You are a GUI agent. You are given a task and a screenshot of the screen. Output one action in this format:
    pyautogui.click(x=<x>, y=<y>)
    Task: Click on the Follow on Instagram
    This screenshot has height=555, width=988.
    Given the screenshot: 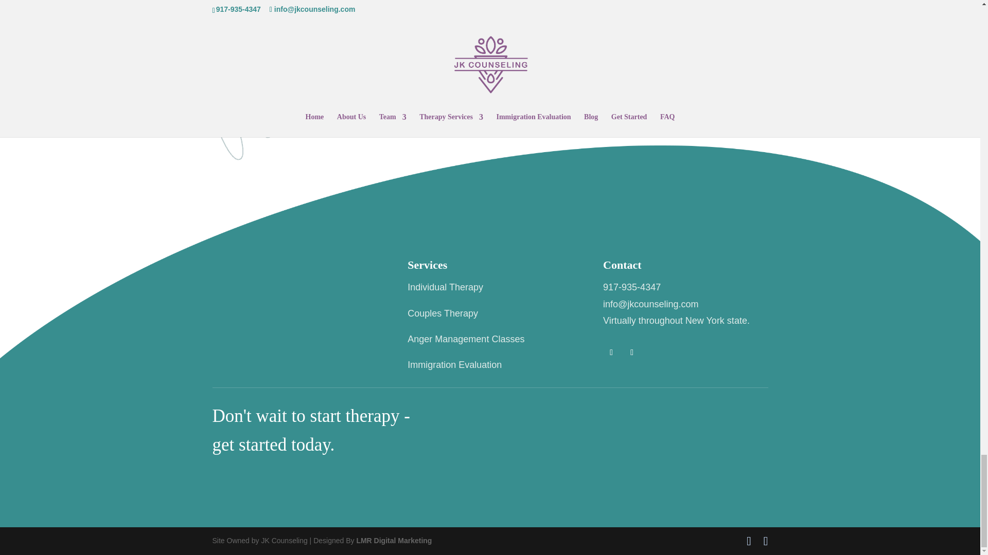 What is the action you would take?
    pyautogui.click(x=632, y=353)
    